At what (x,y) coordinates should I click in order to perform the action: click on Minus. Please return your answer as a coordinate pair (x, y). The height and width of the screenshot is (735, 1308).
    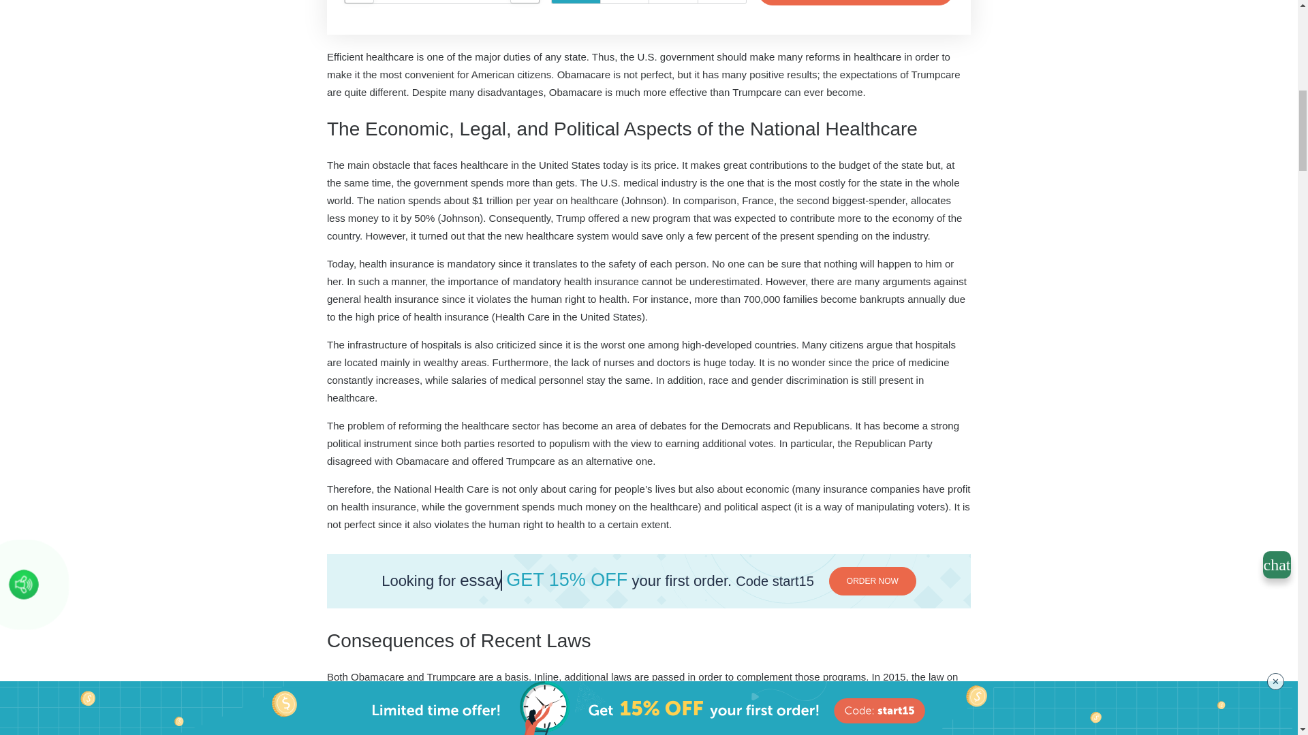
    Looking at the image, I should click on (360, 1).